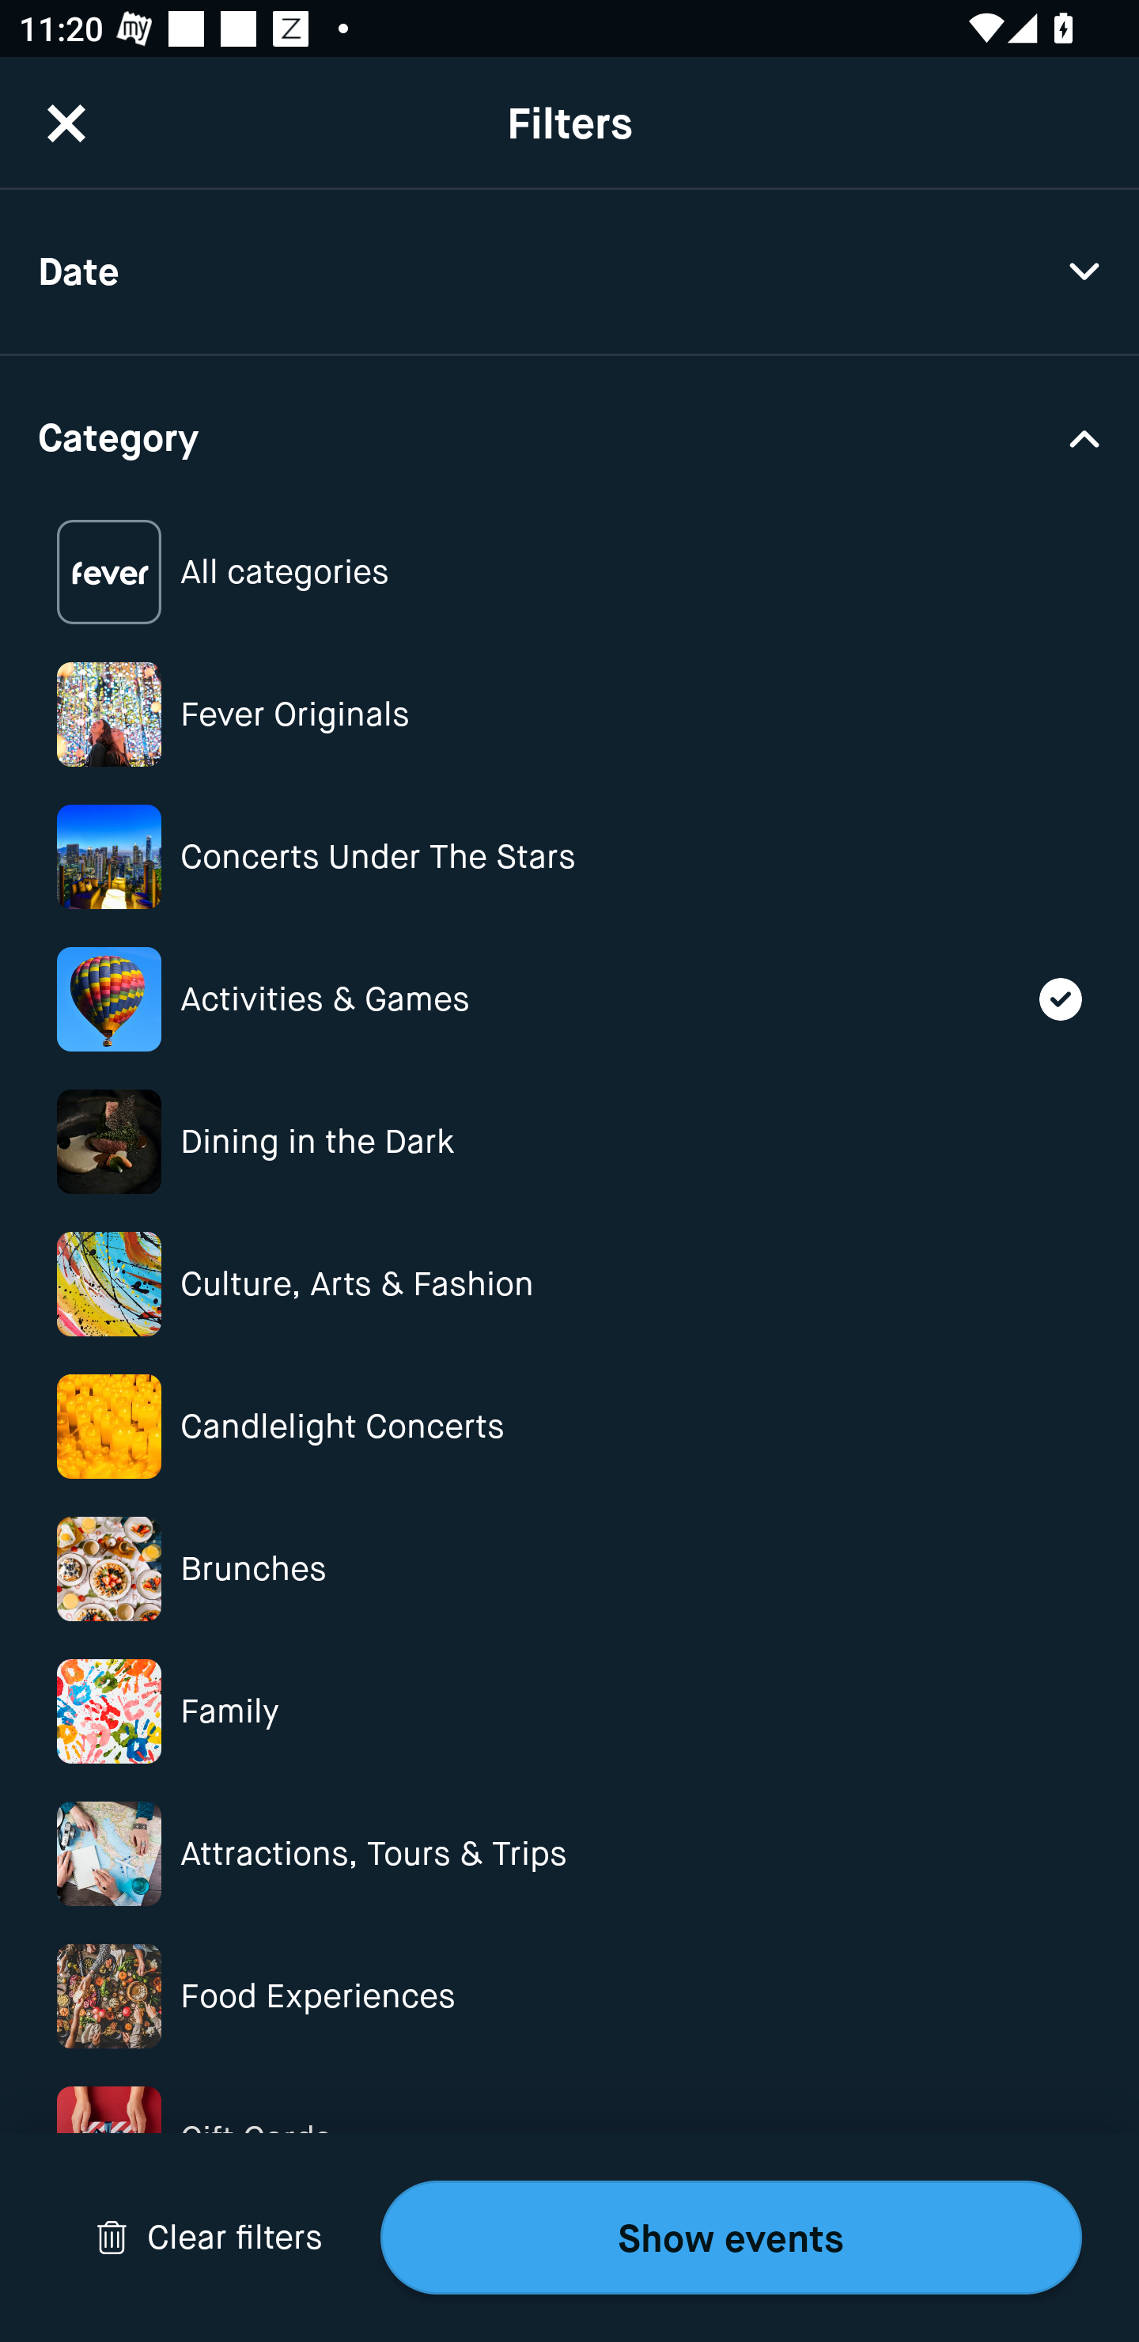  Describe the element at coordinates (569, 999) in the screenshot. I see `Category Image Activities & Games Selected Icon` at that location.